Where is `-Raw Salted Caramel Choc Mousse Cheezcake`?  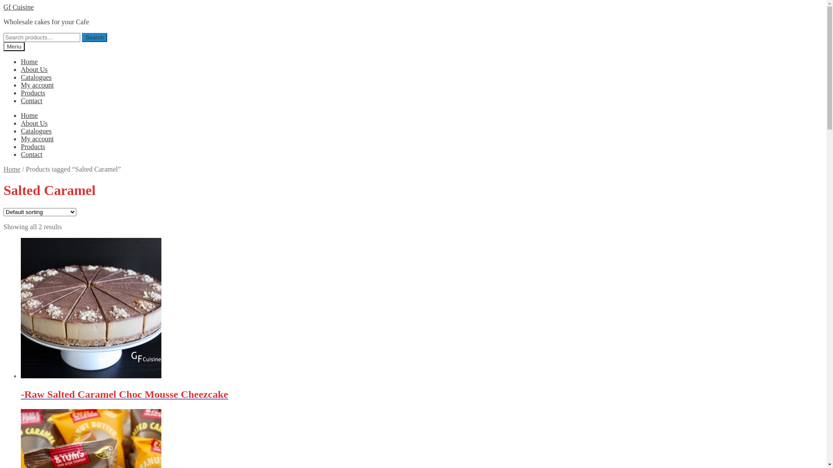
-Raw Salted Caramel Choc Mousse Cheezcake is located at coordinates (422, 387).